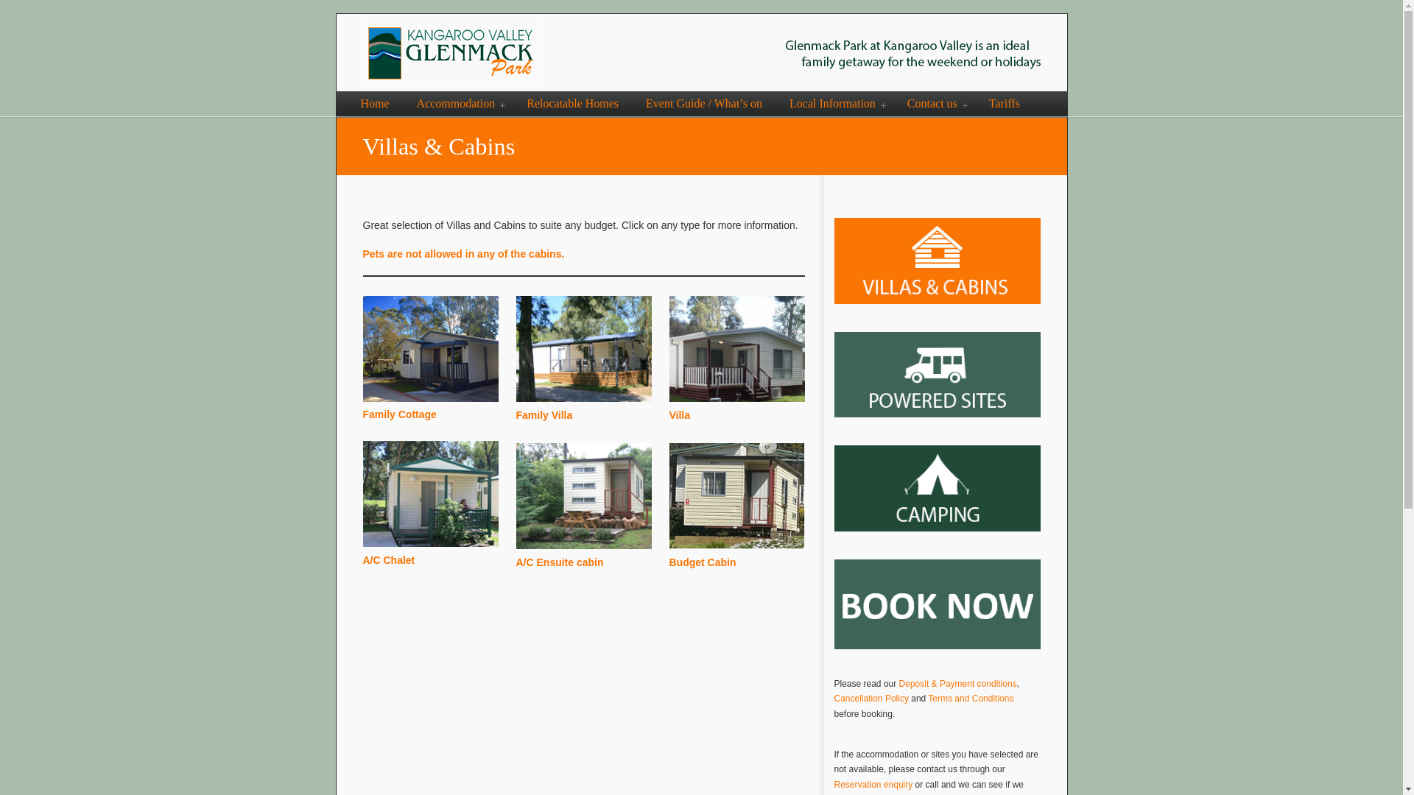 The height and width of the screenshot is (795, 1414). Describe the element at coordinates (398, 414) in the screenshot. I see `Family Cottage` at that location.